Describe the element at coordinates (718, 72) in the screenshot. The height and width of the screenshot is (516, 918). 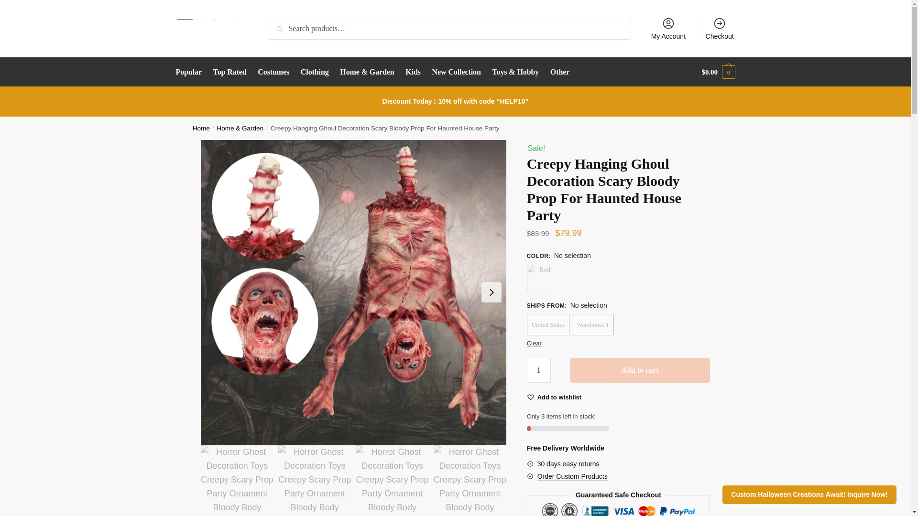
I see `View your shopping cart` at that location.